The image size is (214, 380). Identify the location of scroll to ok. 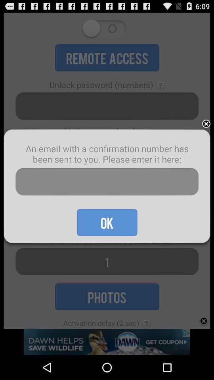
(107, 222).